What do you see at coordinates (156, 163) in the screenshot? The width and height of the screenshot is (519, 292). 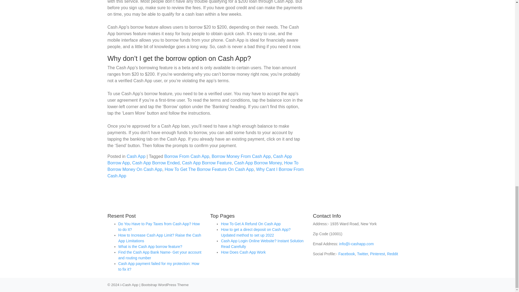 I see `Cash App Borrow Ended` at bounding box center [156, 163].